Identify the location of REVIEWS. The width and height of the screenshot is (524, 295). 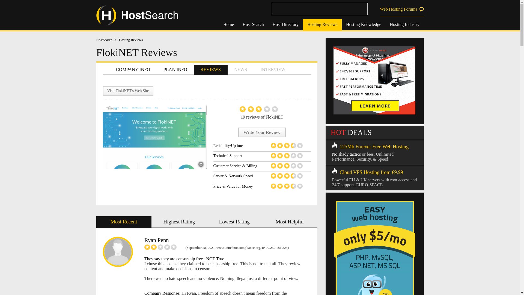
(211, 70).